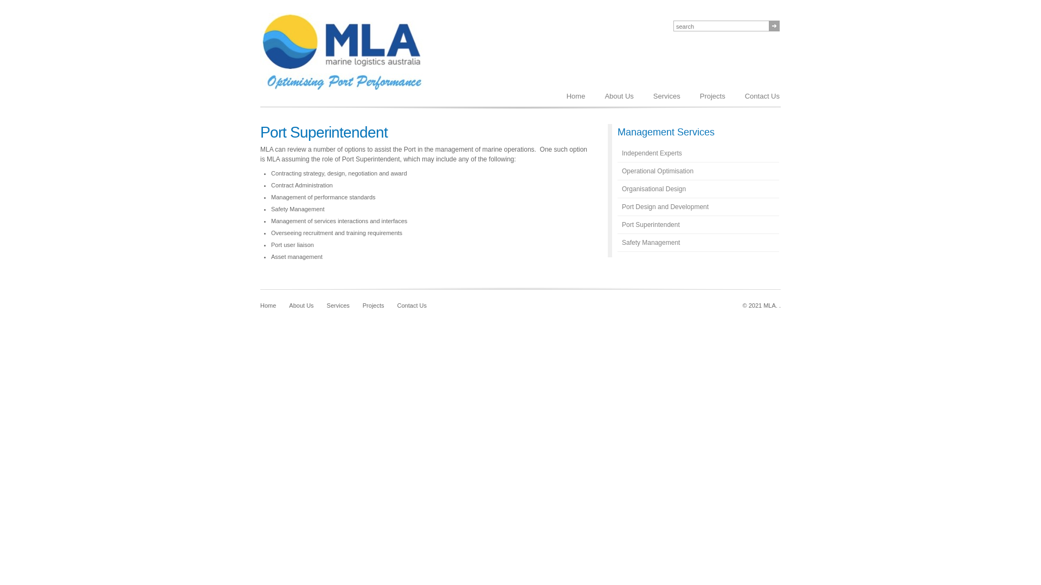  What do you see at coordinates (698, 190) in the screenshot?
I see `Organisational Design` at bounding box center [698, 190].